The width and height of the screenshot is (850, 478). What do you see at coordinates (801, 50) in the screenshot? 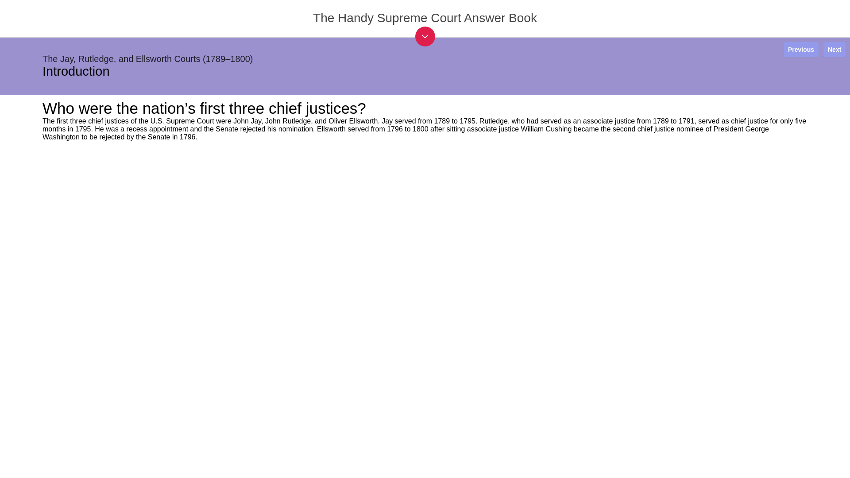
I see `Previous` at bounding box center [801, 50].